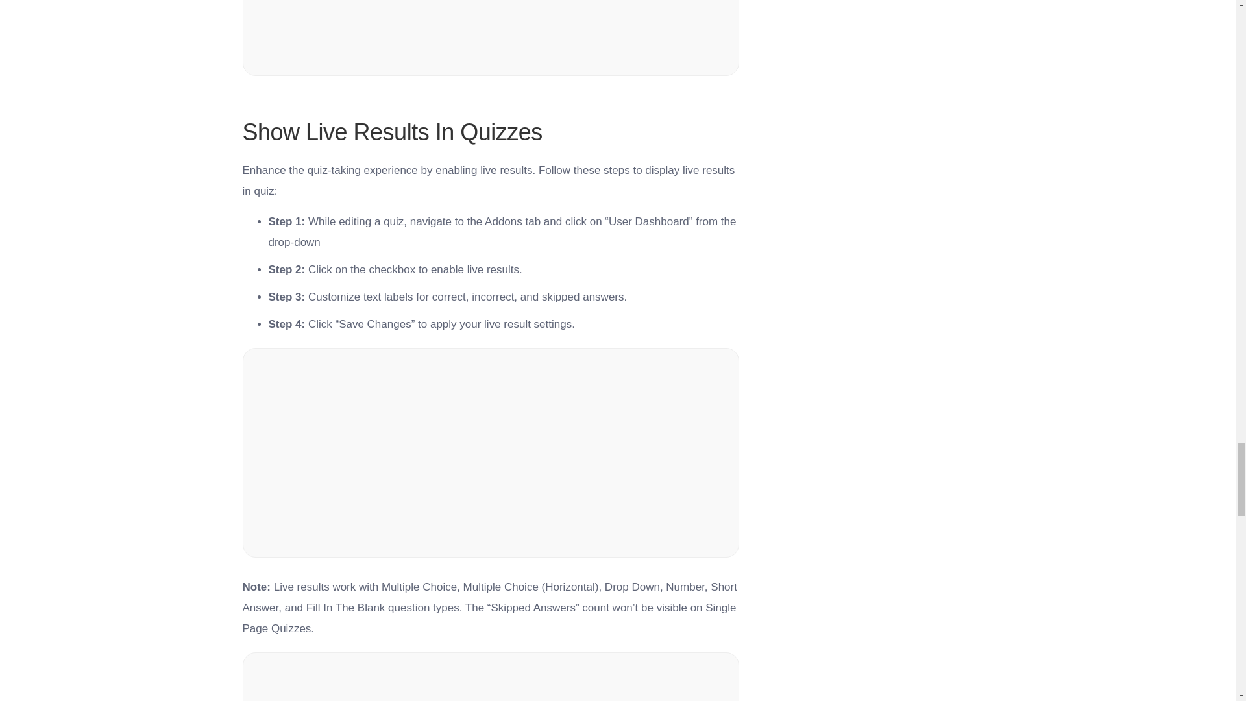  What do you see at coordinates (491, 38) in the screenshot?
I see `User Dashboard` at bounding box center [491, 38].